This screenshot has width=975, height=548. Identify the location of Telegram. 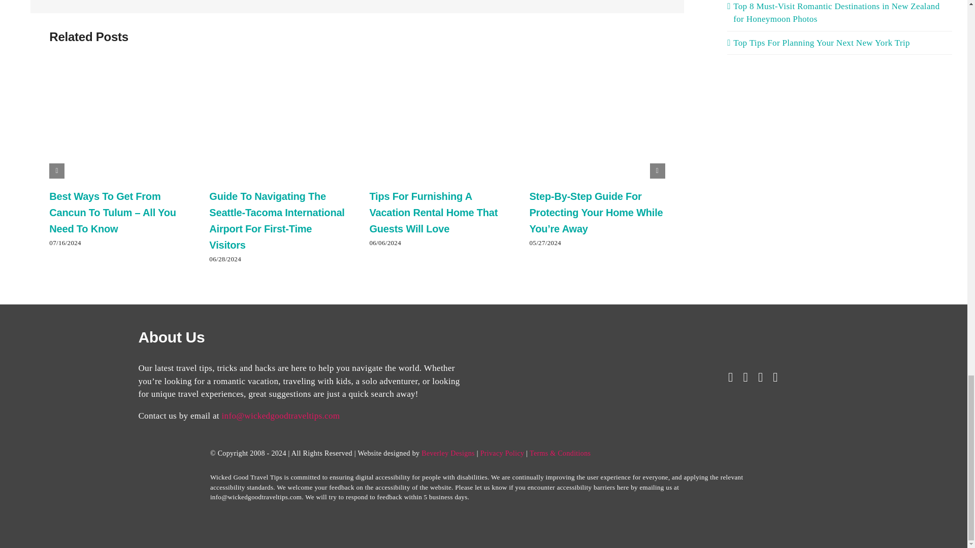
(647, 1).